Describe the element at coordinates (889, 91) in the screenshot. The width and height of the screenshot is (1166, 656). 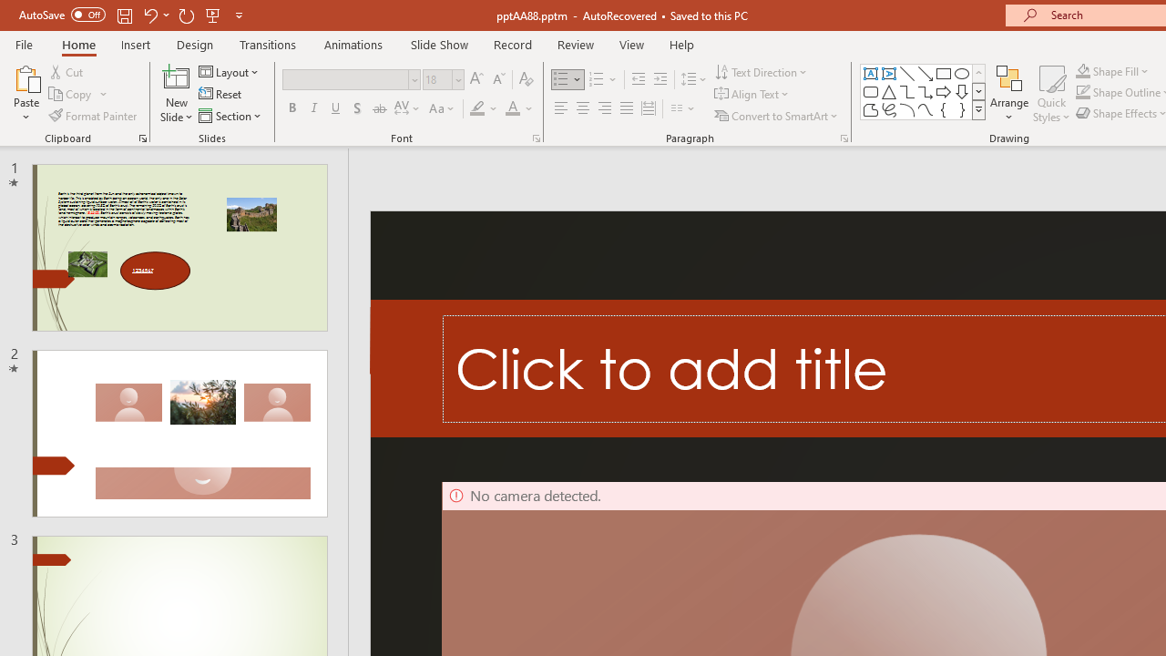
I see `Isosceles Triangle` at that location.